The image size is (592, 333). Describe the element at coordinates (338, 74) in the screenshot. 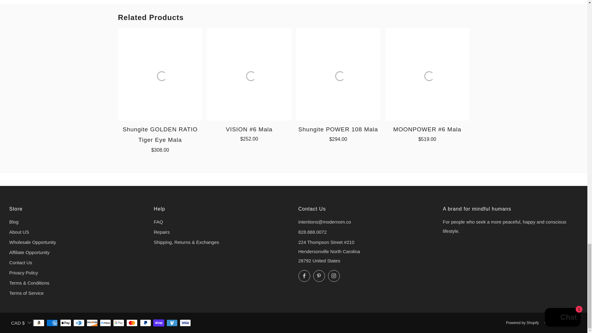

I see `Shungite POWER 108 Mala` at that location.